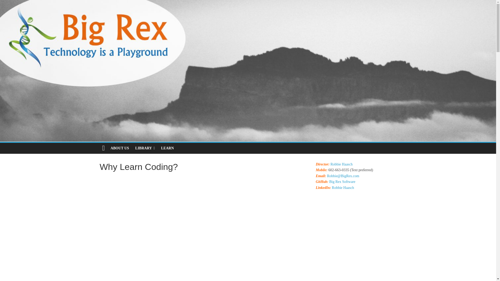  I want to click on Big Rex Software, so click(342, 182).